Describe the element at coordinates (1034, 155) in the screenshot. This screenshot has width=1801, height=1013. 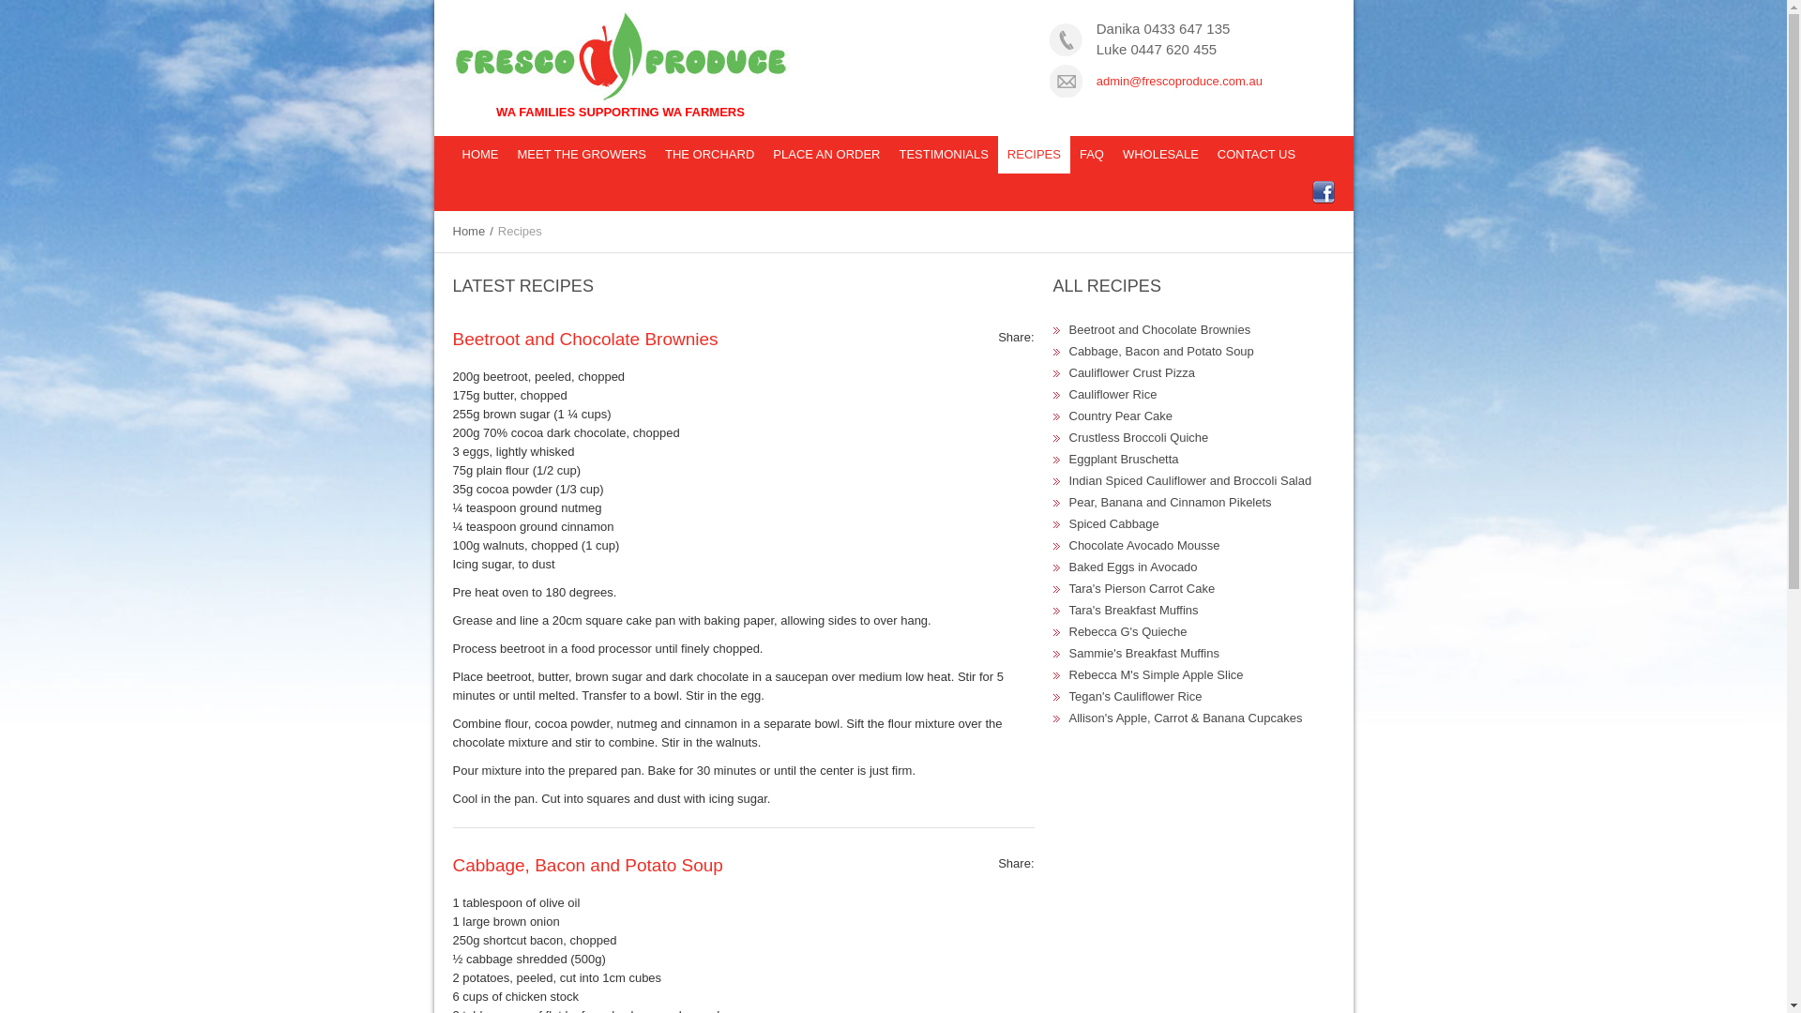
I see `RECIPES` at that location.